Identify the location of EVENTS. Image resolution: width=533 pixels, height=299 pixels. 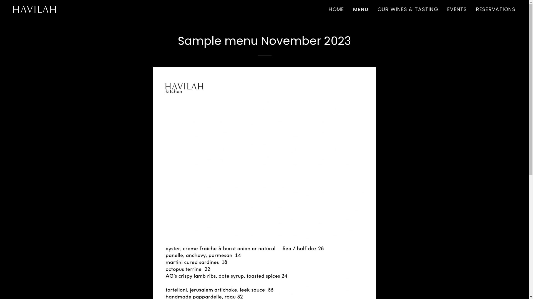
(457, 9).